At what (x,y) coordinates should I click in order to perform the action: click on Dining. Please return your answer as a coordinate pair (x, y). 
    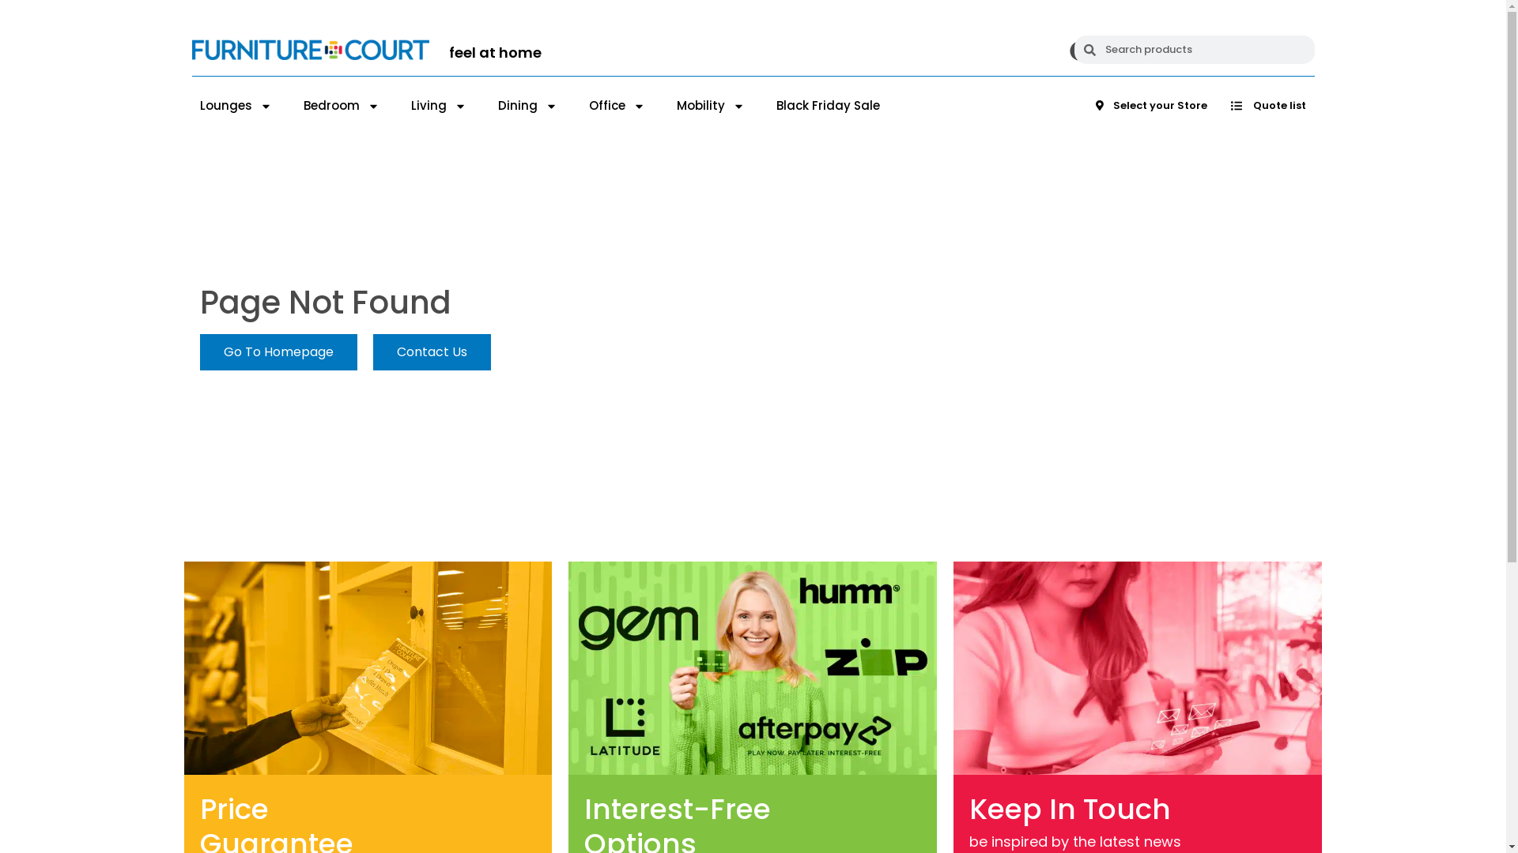
    Looking at the image, I should click on (528, 106).